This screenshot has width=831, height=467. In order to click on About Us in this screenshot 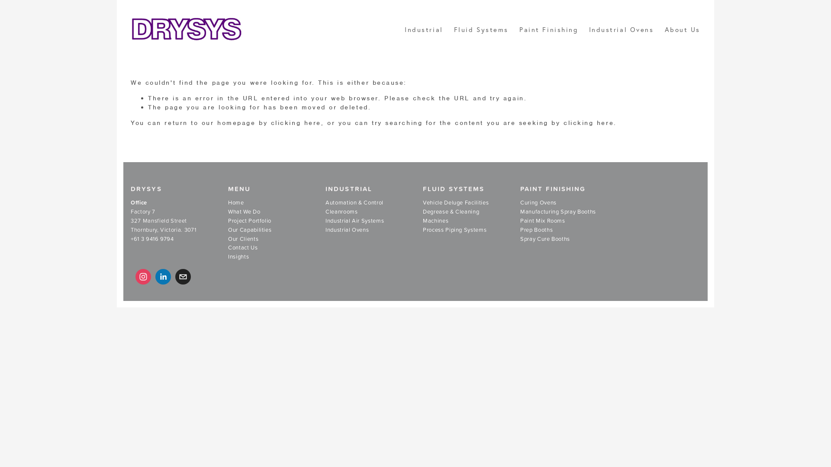, I will do `click(683, 29)`.